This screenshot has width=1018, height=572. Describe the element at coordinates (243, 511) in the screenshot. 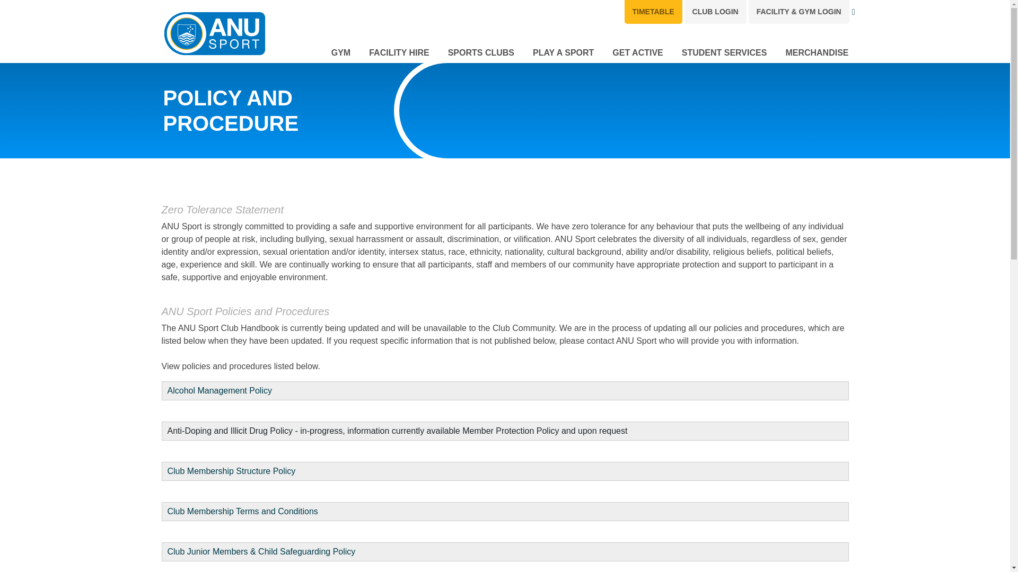

I see `Club Membership Terms and Conditions` at that location.